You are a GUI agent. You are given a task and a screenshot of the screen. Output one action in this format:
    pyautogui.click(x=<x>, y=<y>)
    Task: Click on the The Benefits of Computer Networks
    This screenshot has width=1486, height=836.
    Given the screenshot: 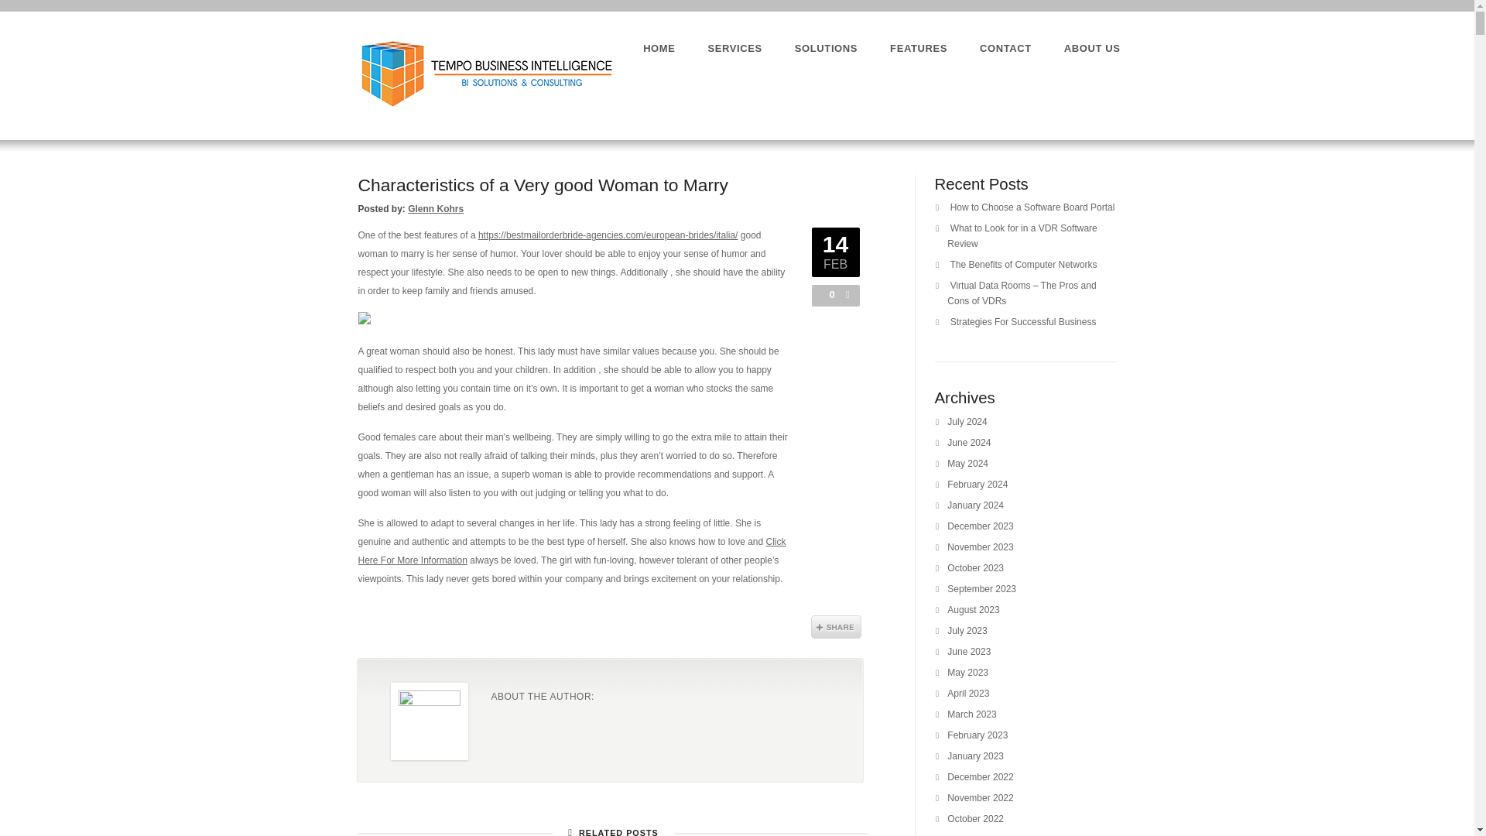 What is the action you would take?
    pyautogui.click(x=1022, y=264)
    